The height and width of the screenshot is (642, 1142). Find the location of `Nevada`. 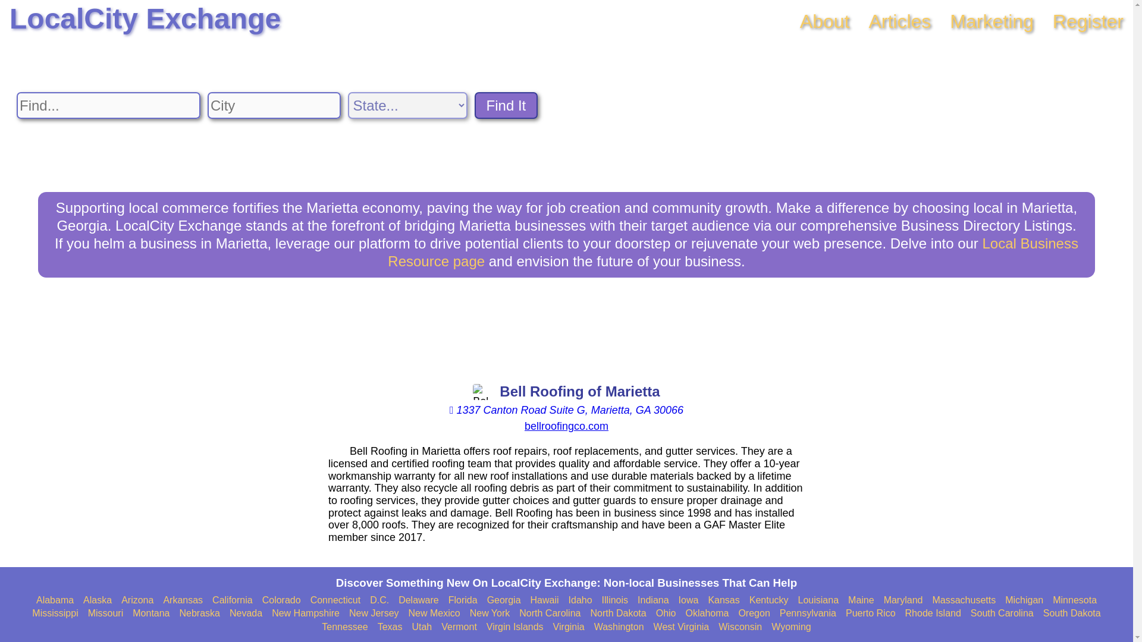

Nevada is located at coordinates (246, 613).